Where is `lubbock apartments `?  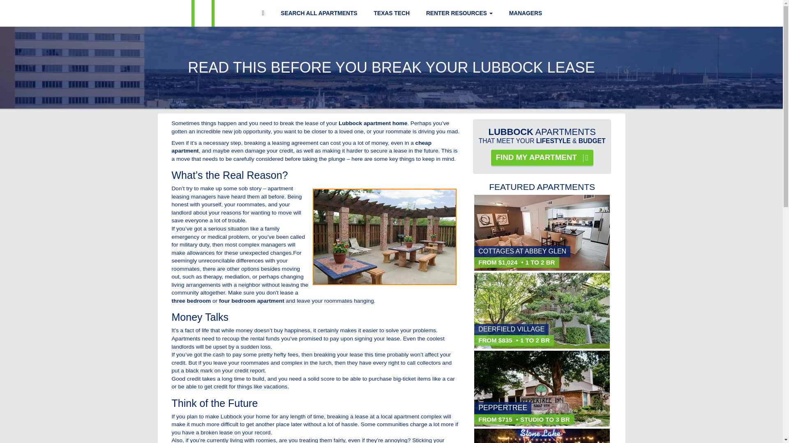 lubbock apartments  is located at coordinates (372, 123).